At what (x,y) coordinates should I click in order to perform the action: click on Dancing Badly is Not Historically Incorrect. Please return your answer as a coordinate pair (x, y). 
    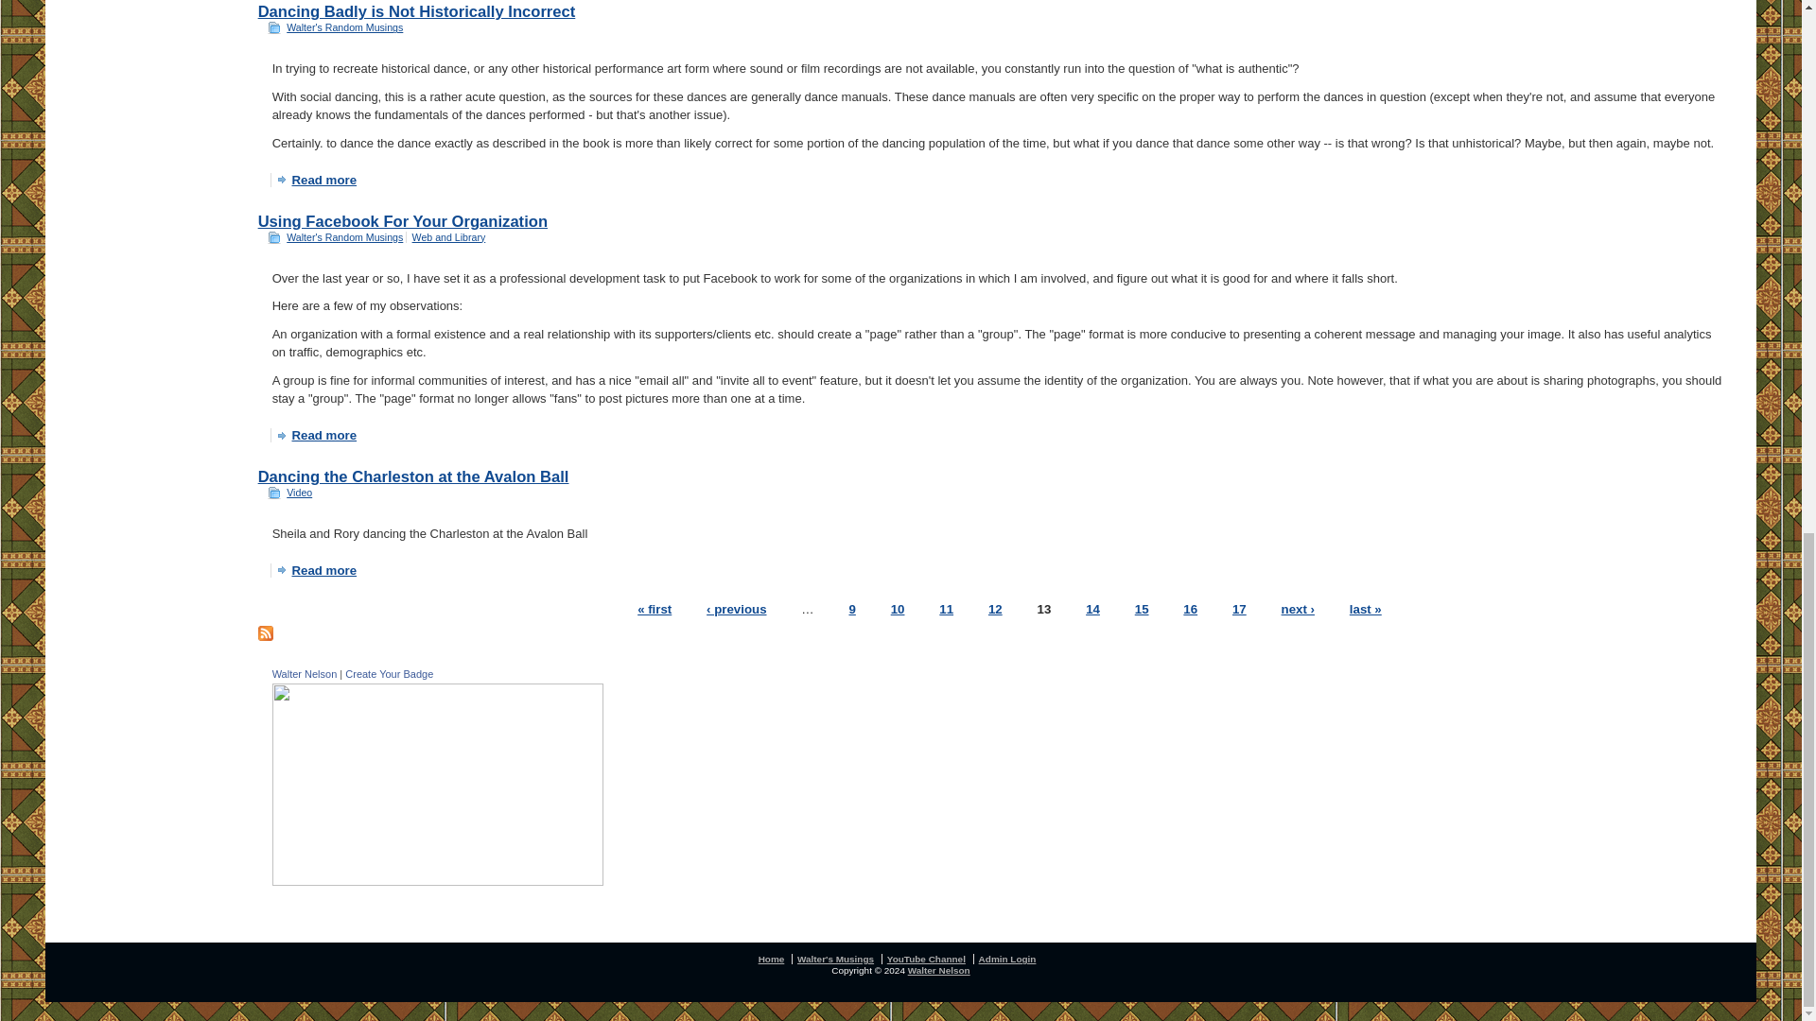
    Looking at the image, I should click on (416, 11).